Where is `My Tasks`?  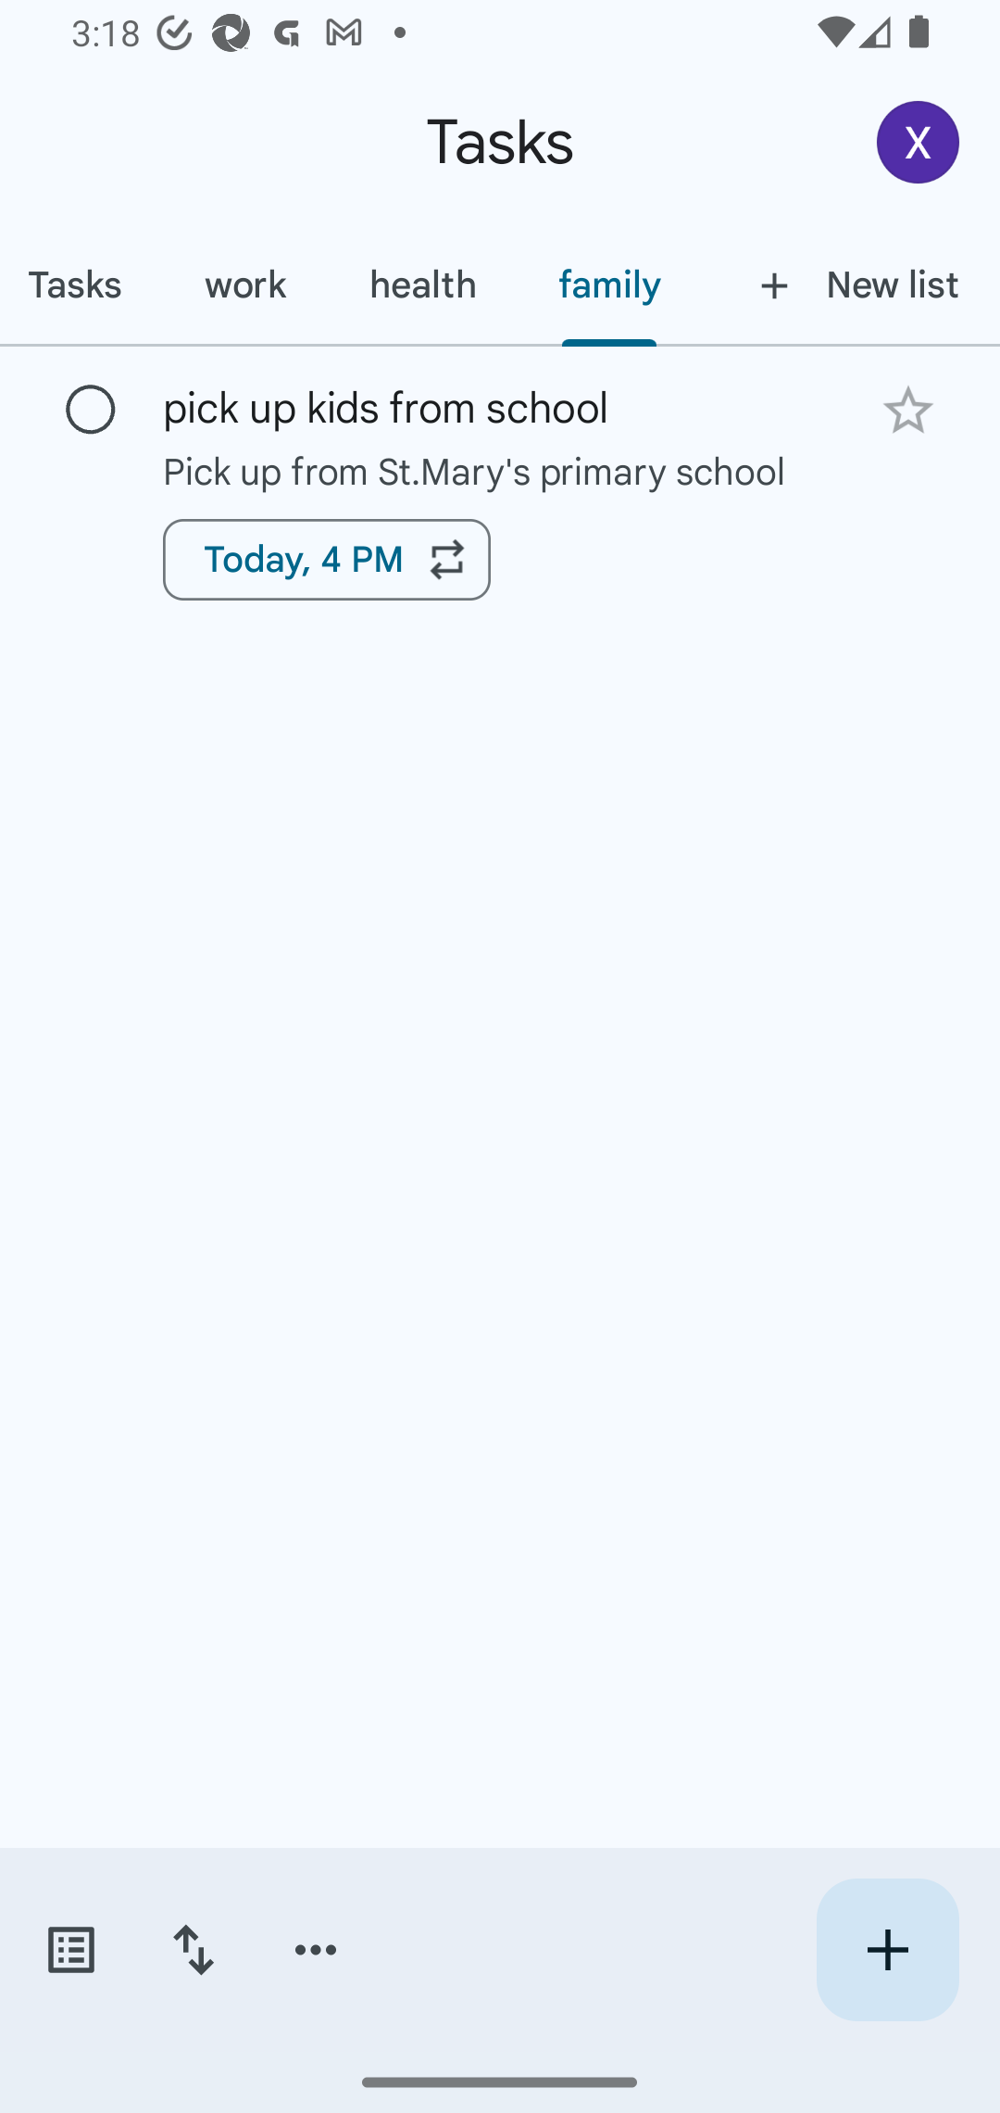 My Tasks is located at coordinates (81, 285).